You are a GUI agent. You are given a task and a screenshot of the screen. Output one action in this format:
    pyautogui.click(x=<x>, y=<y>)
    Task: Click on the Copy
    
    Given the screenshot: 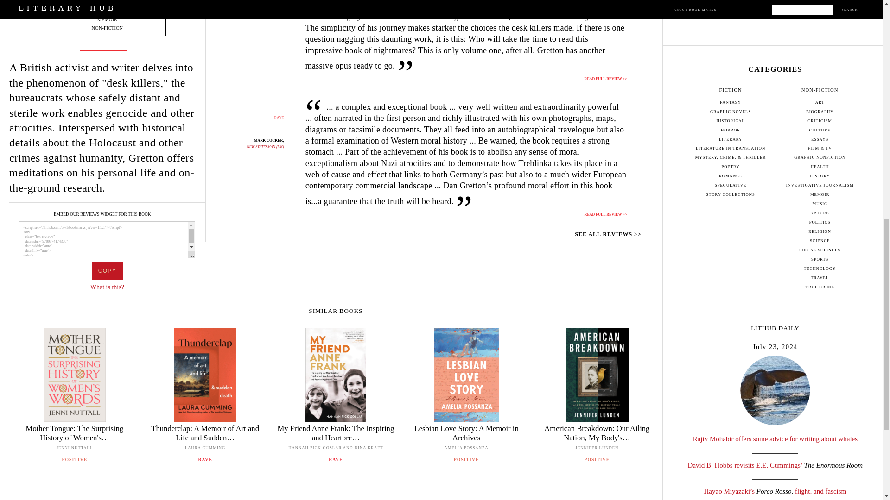 What is the action you would take?
    pyautogui.click(x=107, y=271)
    